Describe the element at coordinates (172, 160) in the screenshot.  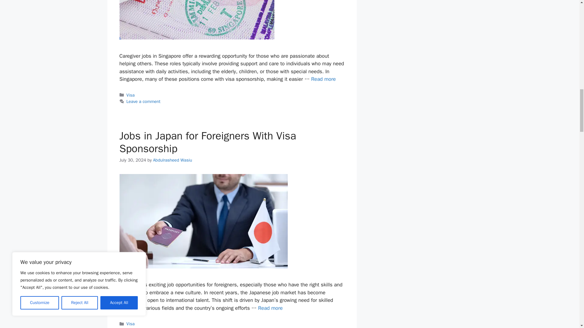
I see `View all posts by Abdulrasheed Wasiu` at that location.